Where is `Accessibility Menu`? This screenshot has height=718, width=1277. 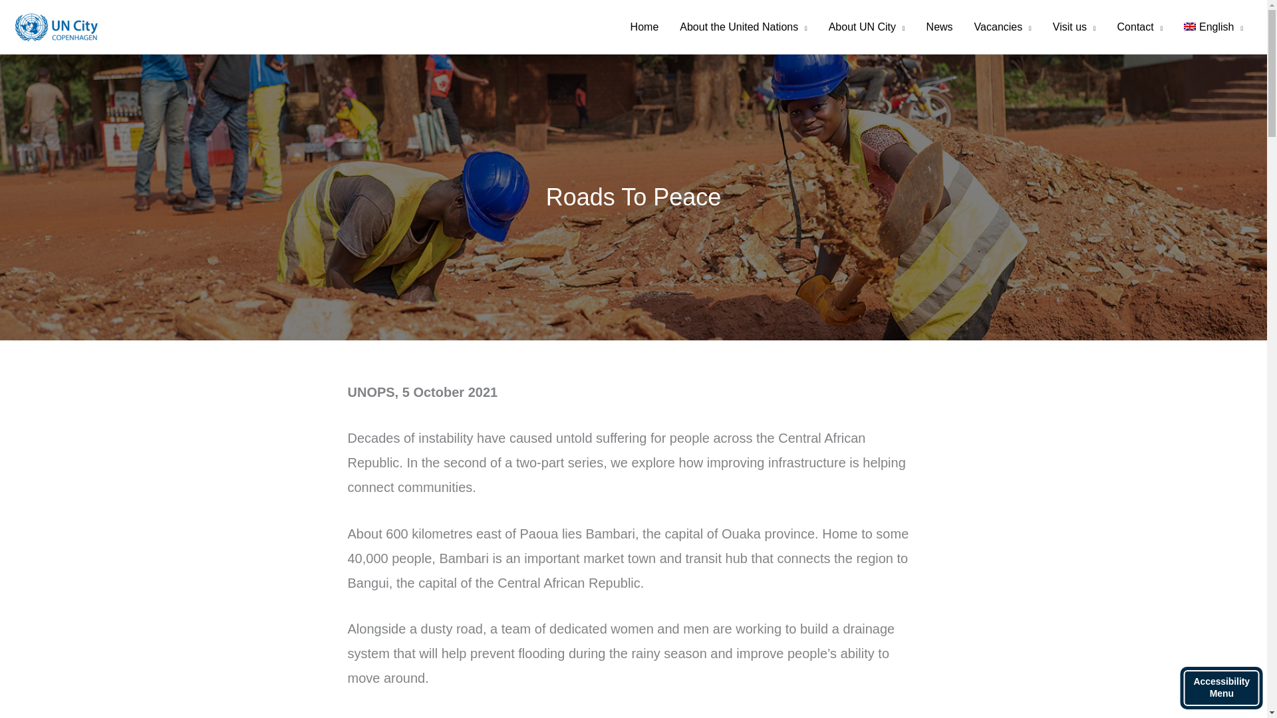
Accessibility Menu is located at coordinates (1221, 688).